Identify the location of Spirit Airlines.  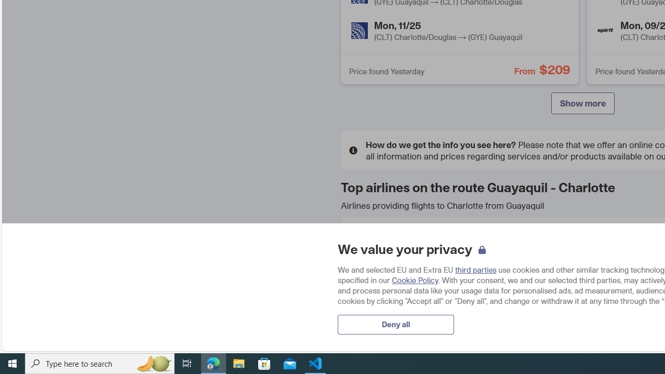
(605, 30).